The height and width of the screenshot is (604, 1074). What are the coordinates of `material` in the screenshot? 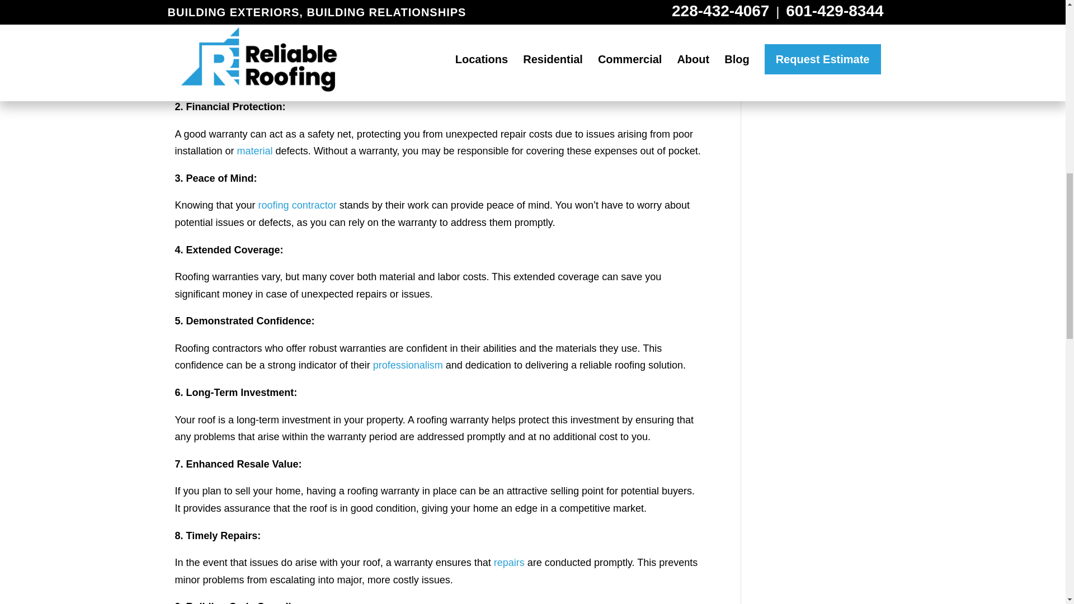 It's located at (255, 151).